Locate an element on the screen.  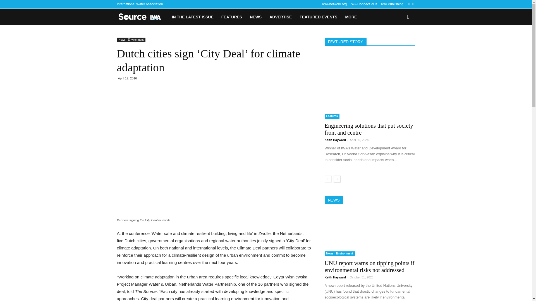
Engineering solutions that put society front and centre is located at coordinates (370, 86).